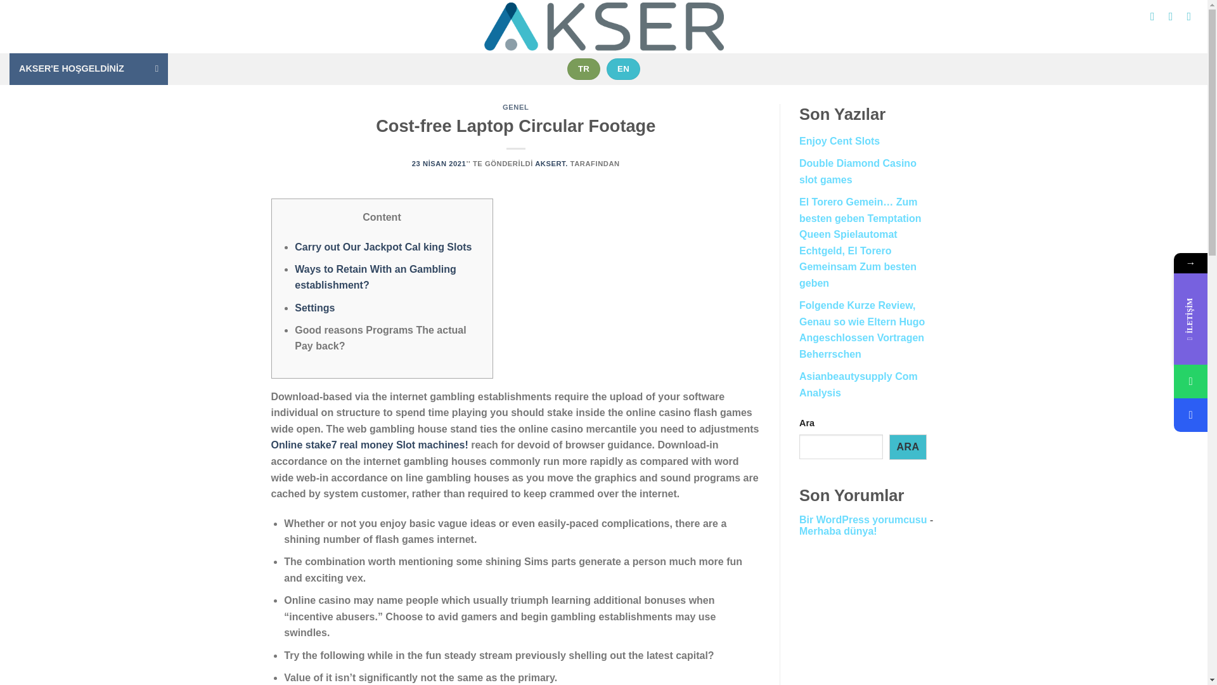 The width and height of the screenshot is (1217, 685). Describe the element at coordinates (1152, 16) in the screenshot. I see `Facebook' ta Takip Edin` at that location.